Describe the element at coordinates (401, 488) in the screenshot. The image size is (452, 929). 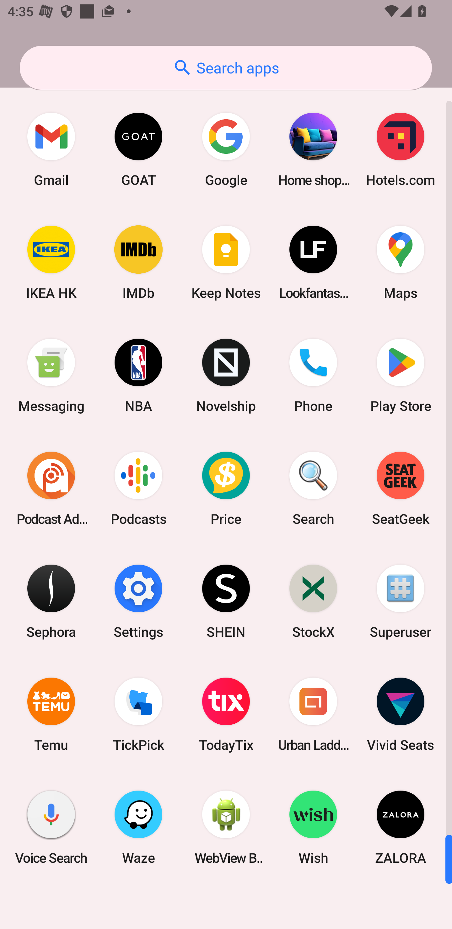
I see `SeatGeek` at that location.